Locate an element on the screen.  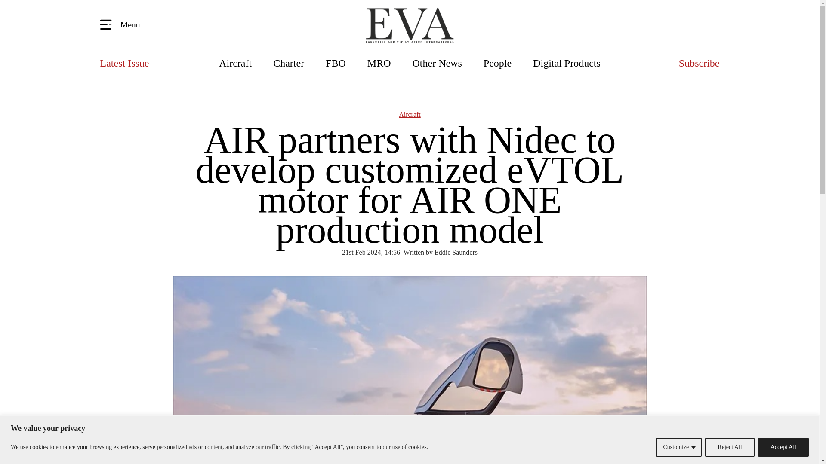
Latest Issue is located at coordinates (124, 63).